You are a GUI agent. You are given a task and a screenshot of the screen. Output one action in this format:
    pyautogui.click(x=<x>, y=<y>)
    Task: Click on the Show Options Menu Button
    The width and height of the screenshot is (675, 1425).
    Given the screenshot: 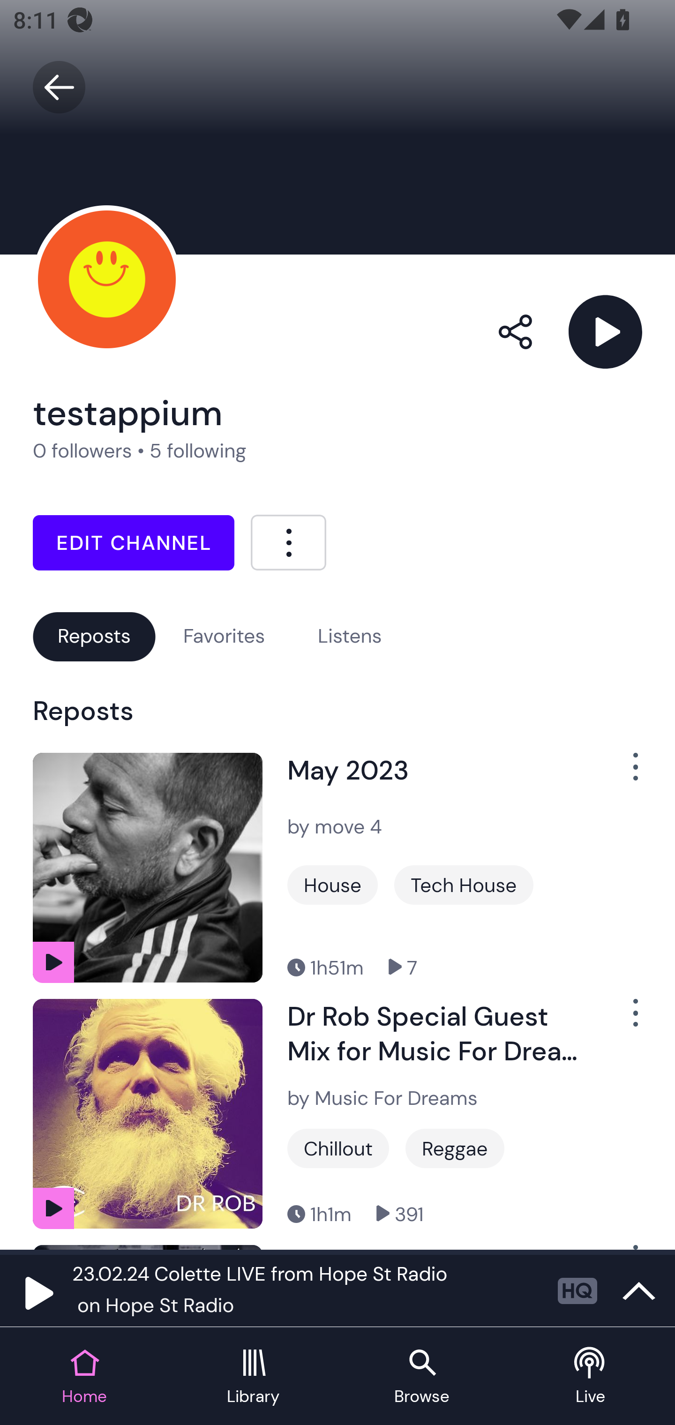 What is the action you would take?
    pyautogui.click(x=625, y=773)
    